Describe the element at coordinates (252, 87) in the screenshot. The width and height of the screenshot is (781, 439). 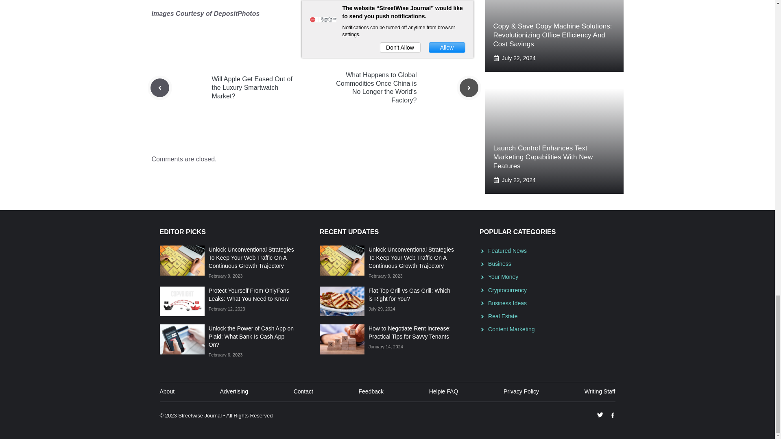
I see `Will Apple Get Eased Out of the Luxury Smartwatch Market?` at that location.